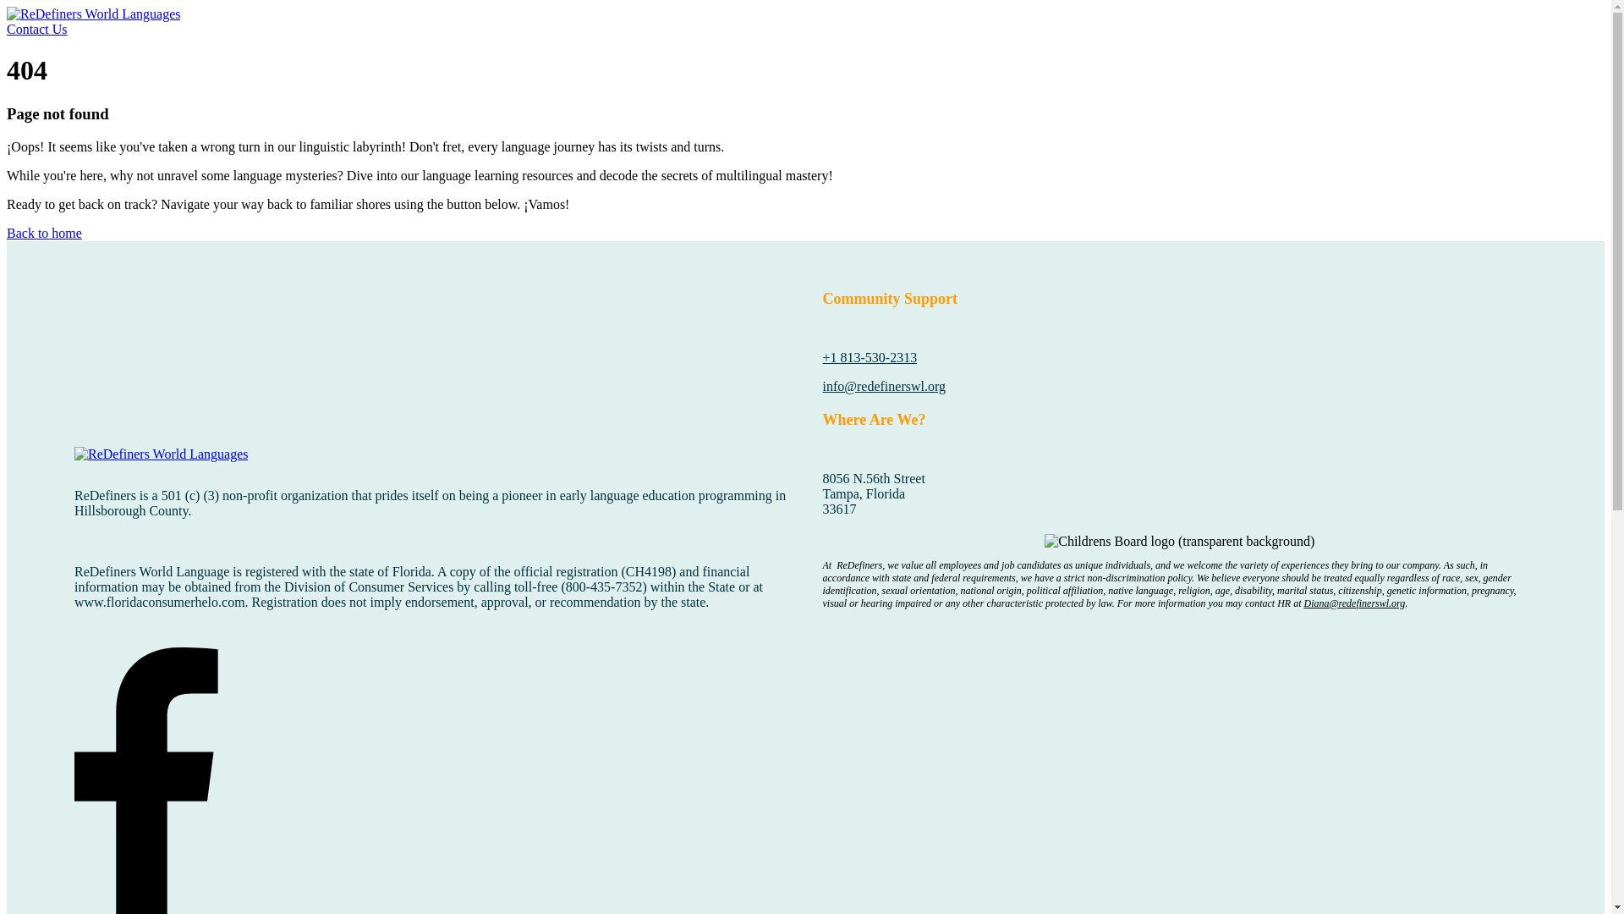 The height and width of the screenshot is (914, 1624). Describe the element at coordinates (161, 454) in the screenshot. I see `ReDefiners World Languages` at that location.